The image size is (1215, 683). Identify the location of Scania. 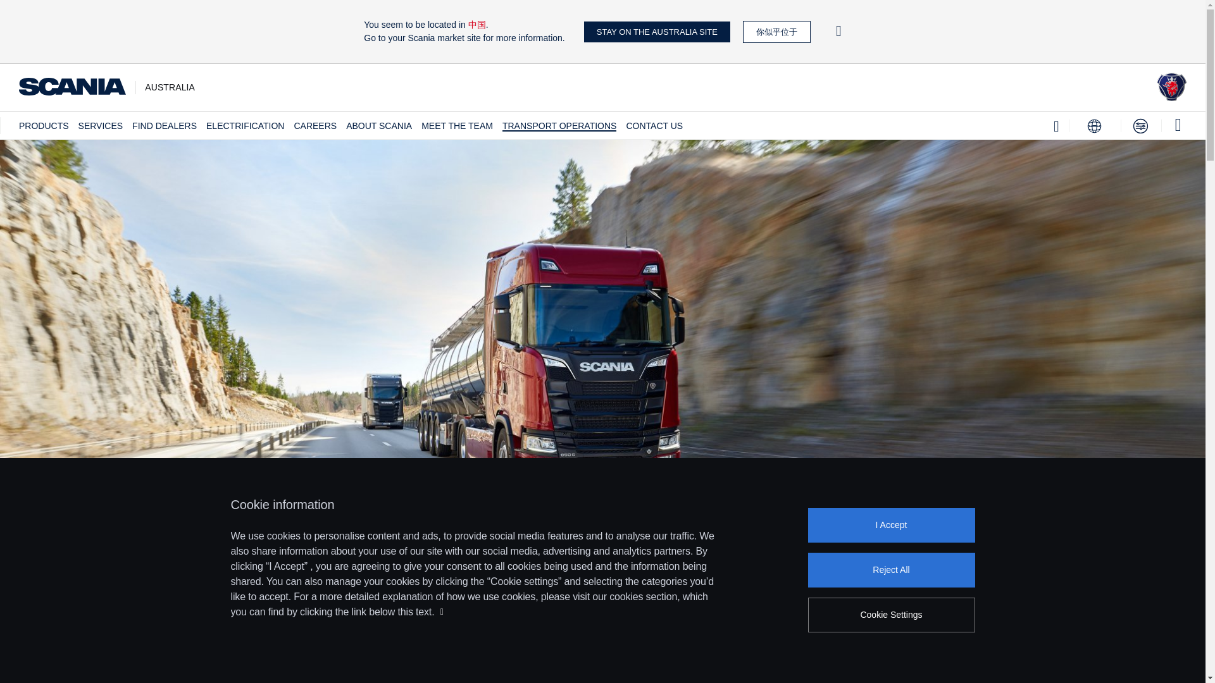
(72, 87).